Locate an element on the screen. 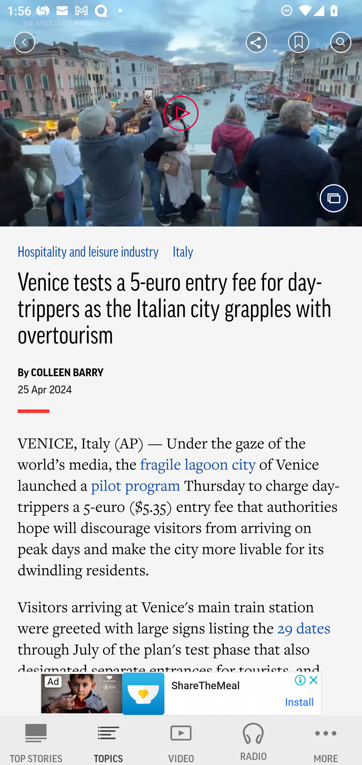 Image resolution: width=362 pixels, height=765 pixels. AP News TOP STORIES is located at coordinates (36, 740).